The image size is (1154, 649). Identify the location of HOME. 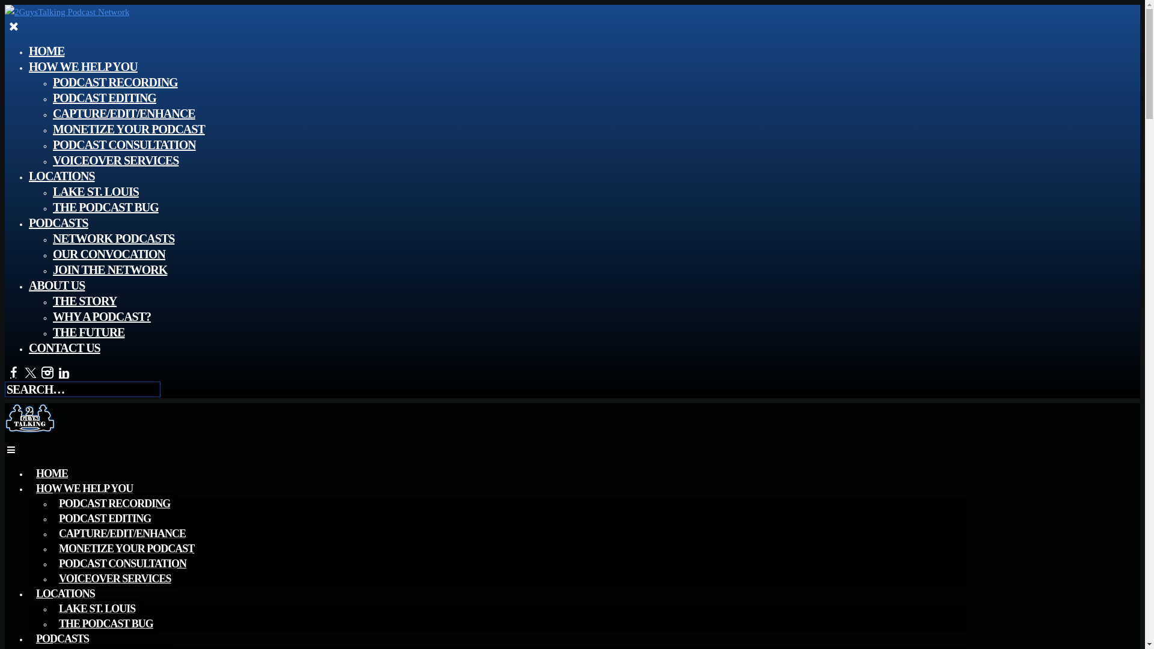
(47, 51).